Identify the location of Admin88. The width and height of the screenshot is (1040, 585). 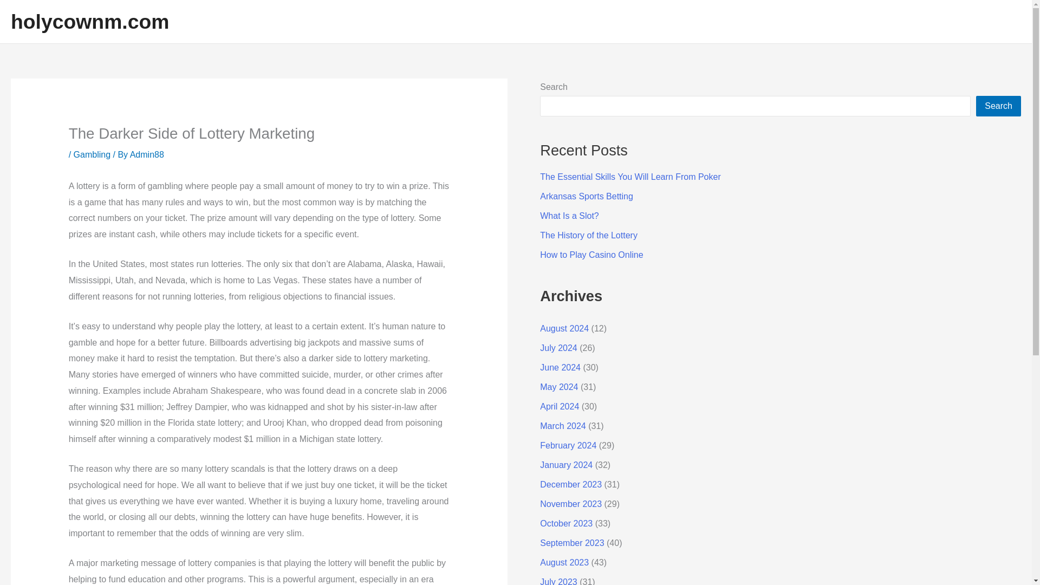
(147, 154).